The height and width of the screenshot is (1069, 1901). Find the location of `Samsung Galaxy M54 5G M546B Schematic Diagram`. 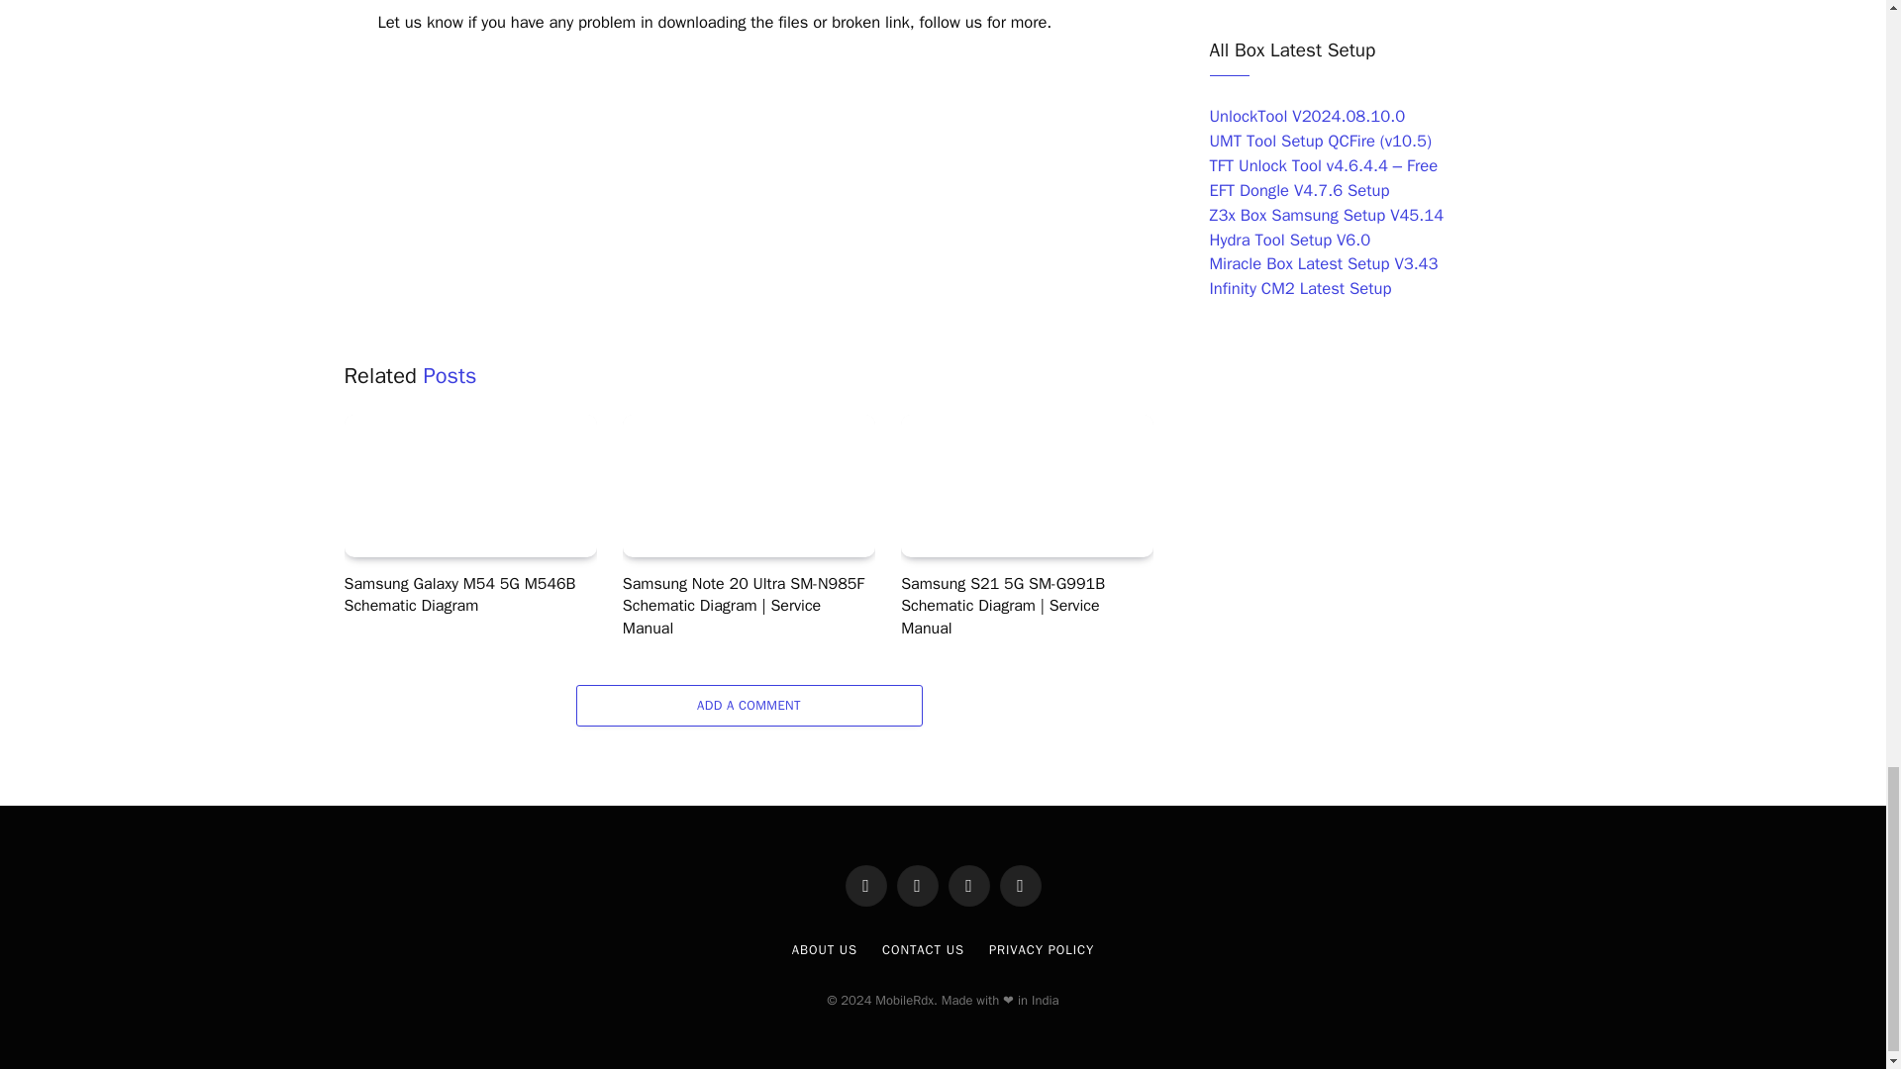

Samsung Galaxy M54 5G M546B Schematic Diagram is located at coordinates (469, 595).